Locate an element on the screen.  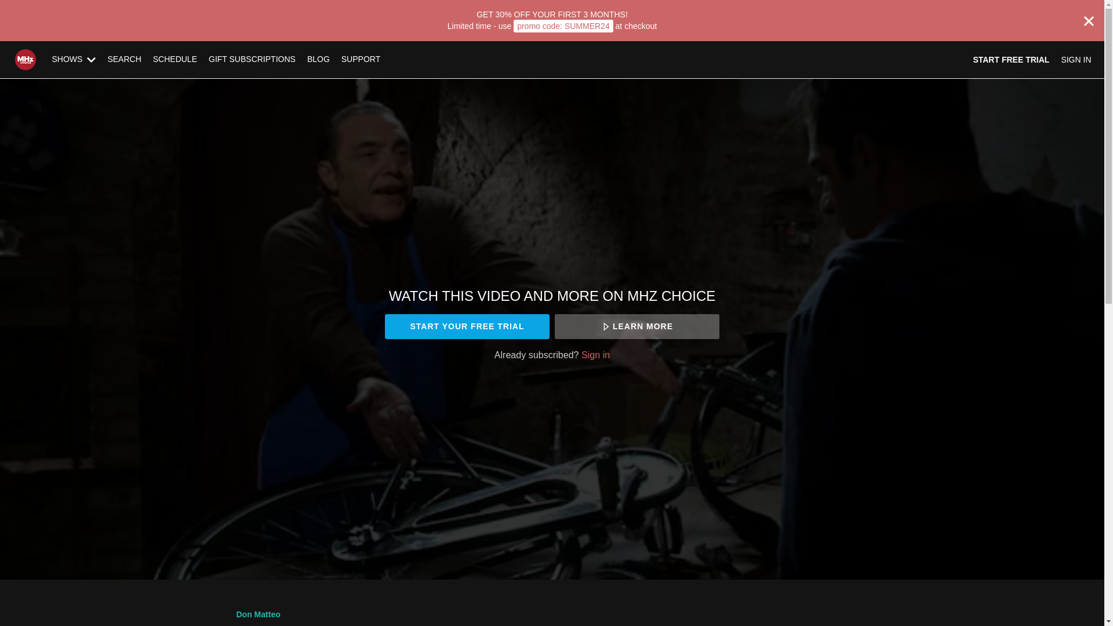
SUPPORT is located at coordinates (361, 59).